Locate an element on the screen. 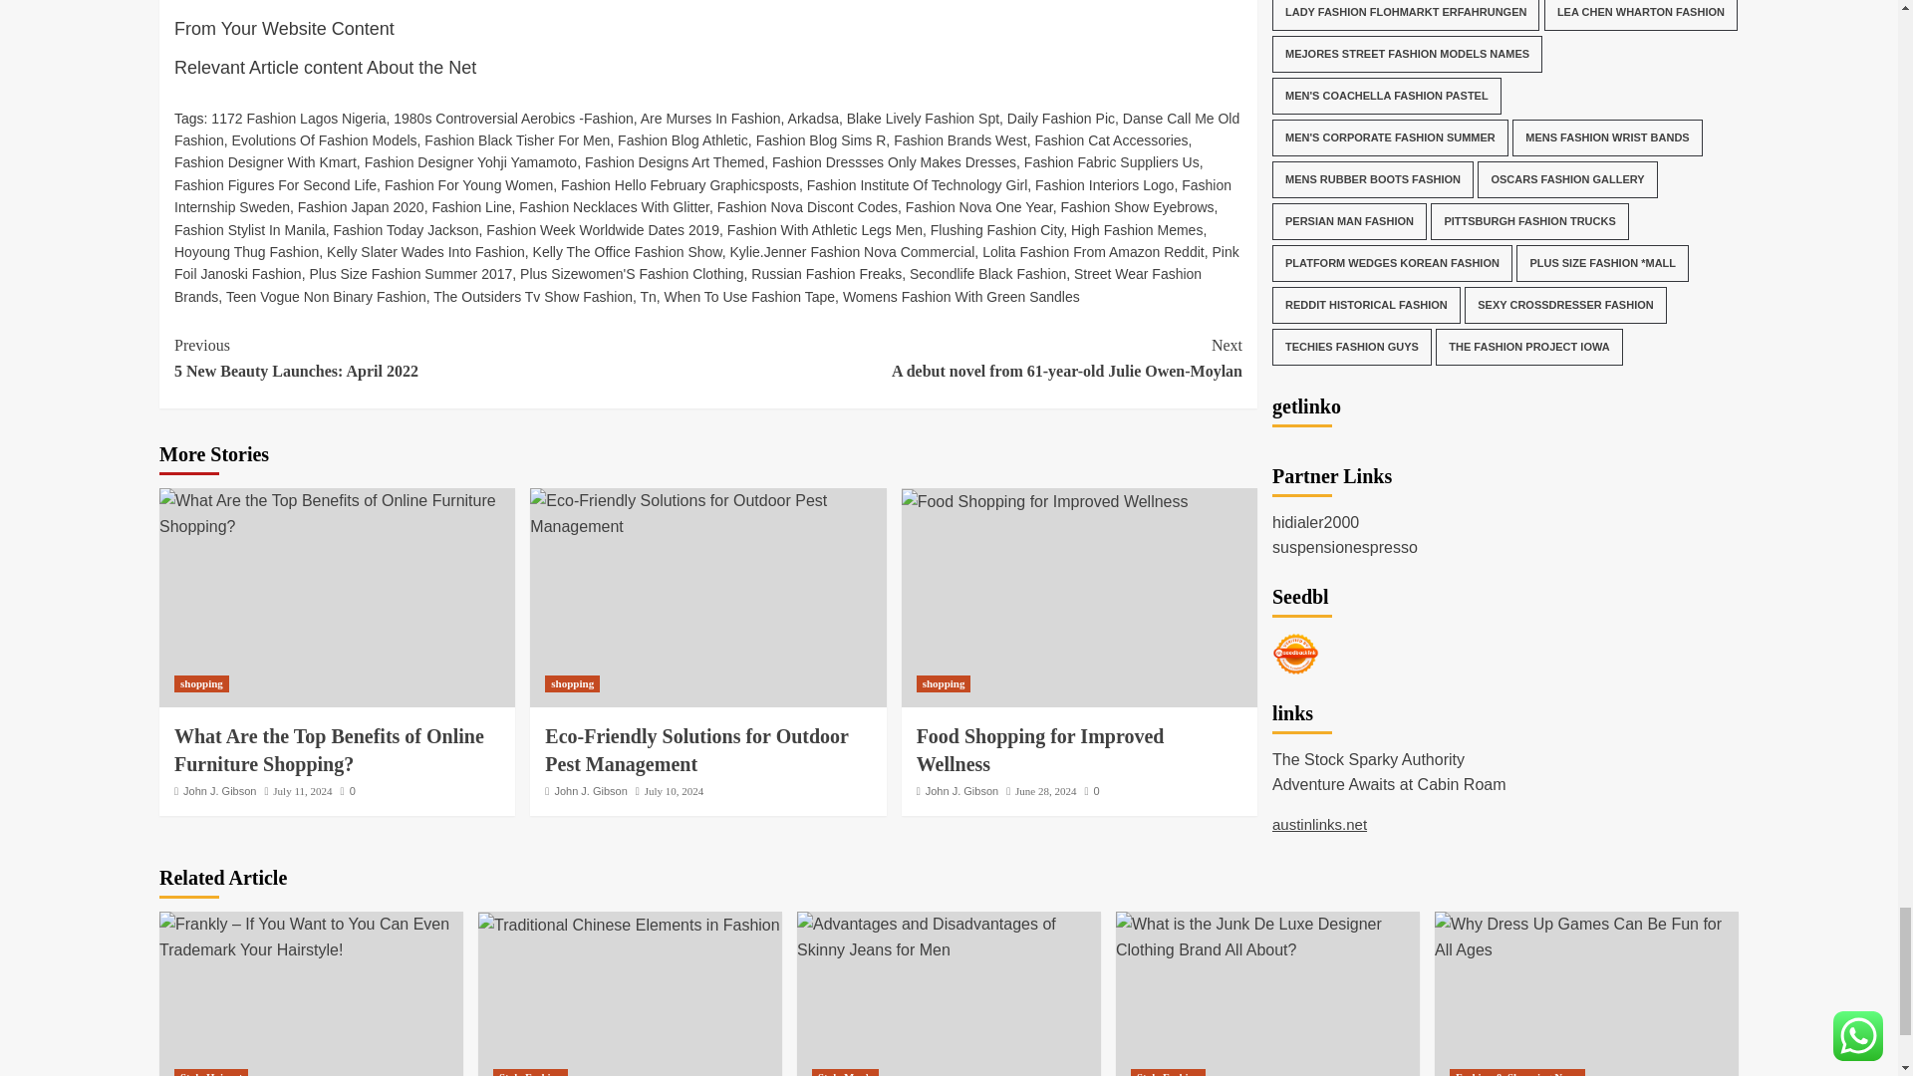 This screenshot has height=1076, width=1913. What Are the Top Benefits of Online Furniture Shopping? is located at coordinates (337, 514).